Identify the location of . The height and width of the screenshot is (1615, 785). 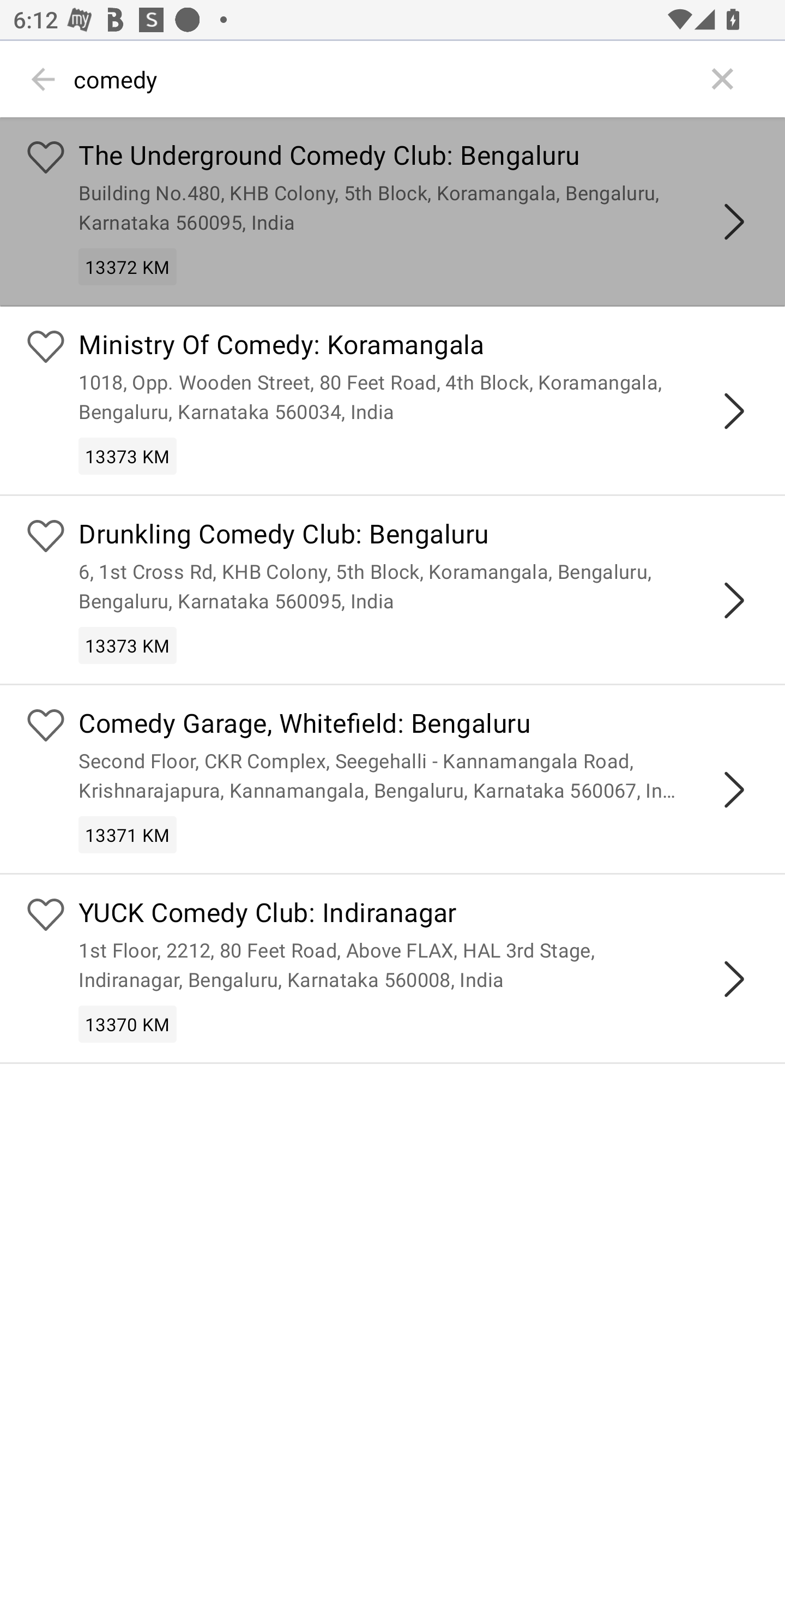
(734, 411).